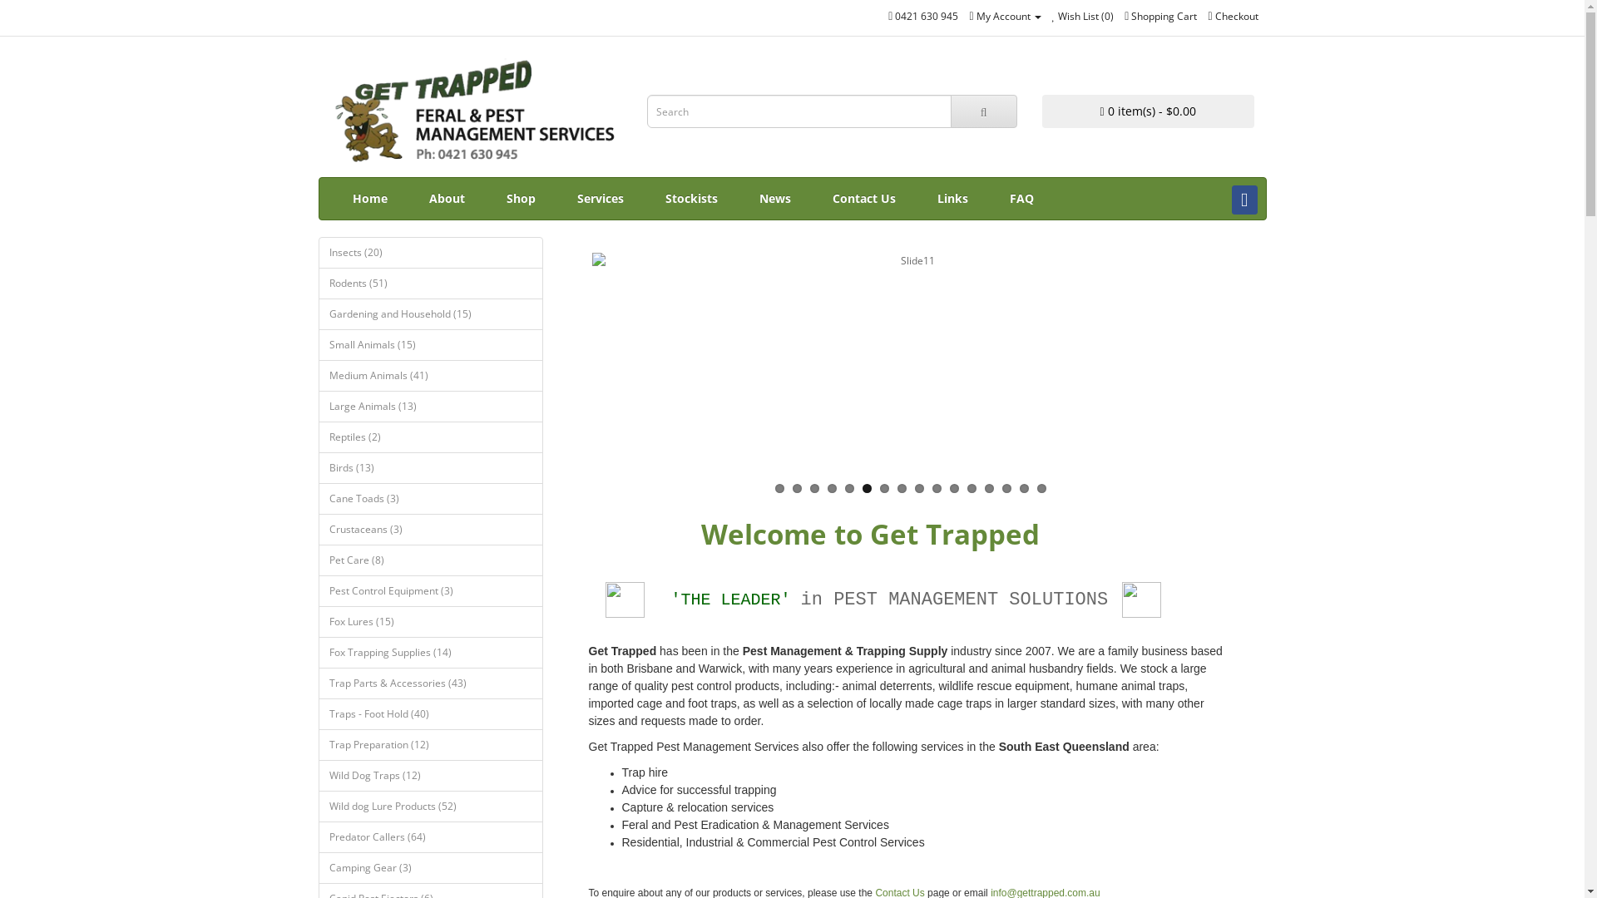  What do you see at coordinates (1021, 199) in the screenshot?
I see `FAQ` at bounding box center [1021, 199].